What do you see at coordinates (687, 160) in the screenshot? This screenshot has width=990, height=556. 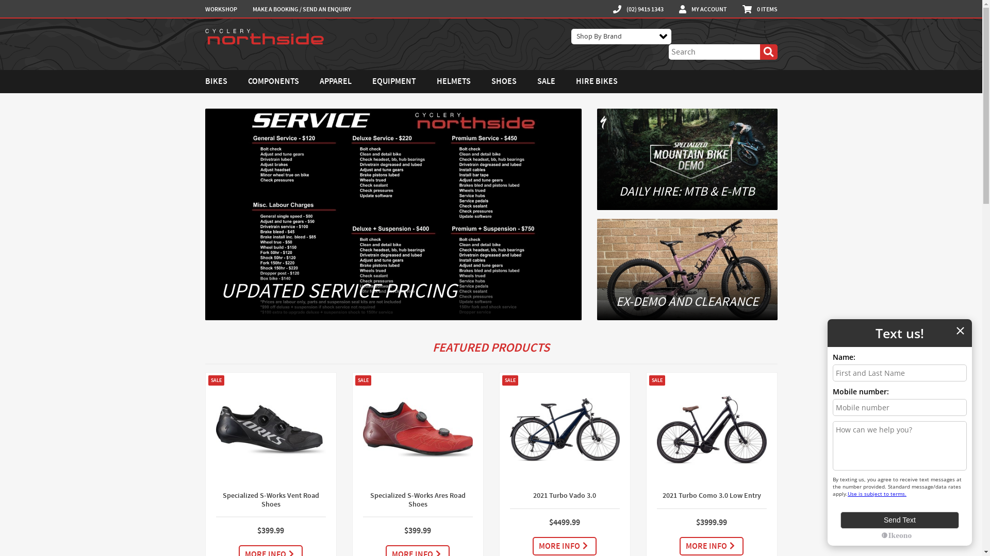 I see `DAILY HIRE:  MTB  &  E-MTB` at bounding box center [687, 160].